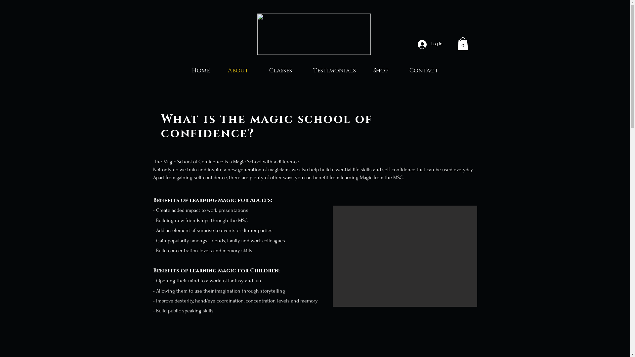 This screenshot has height=357, width=635. I want to click on Testimonials, so click(335, 71).